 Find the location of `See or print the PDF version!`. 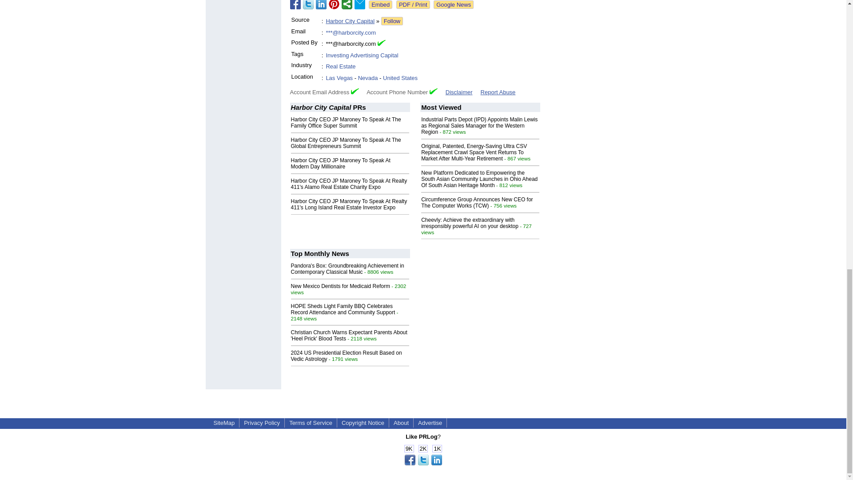

See or print the PDF version! is located at coordinates (413, 4).